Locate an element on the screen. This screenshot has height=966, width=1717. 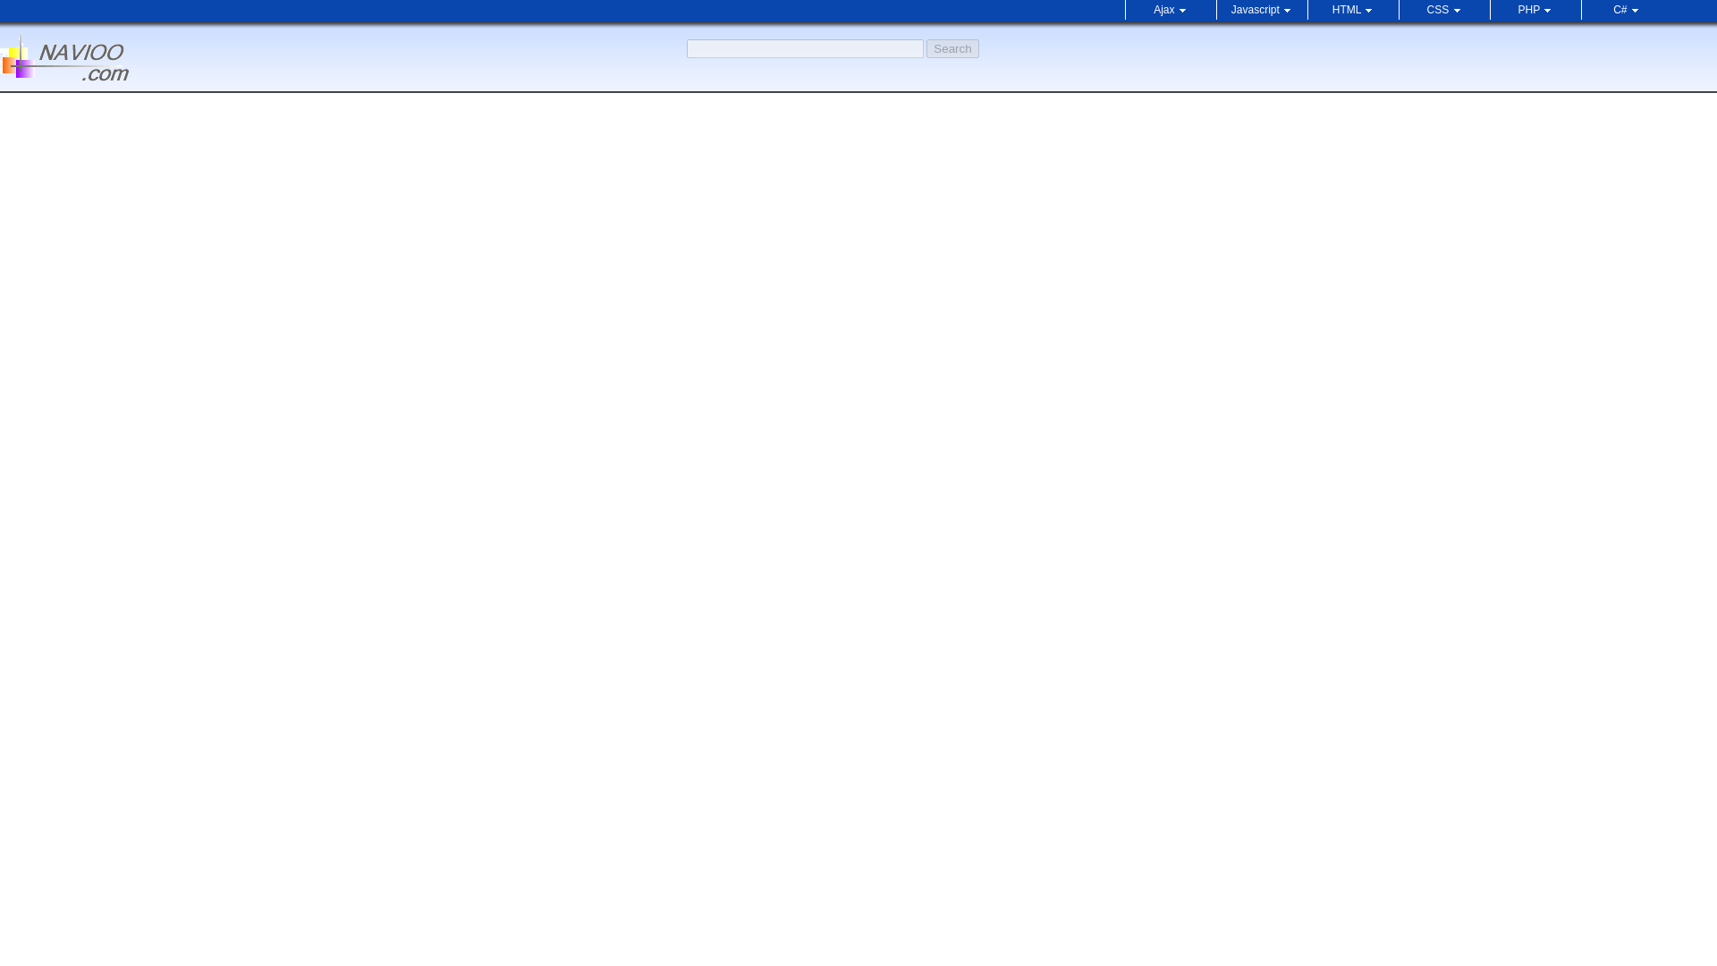
CSS is located at coordinates (1443, 9).